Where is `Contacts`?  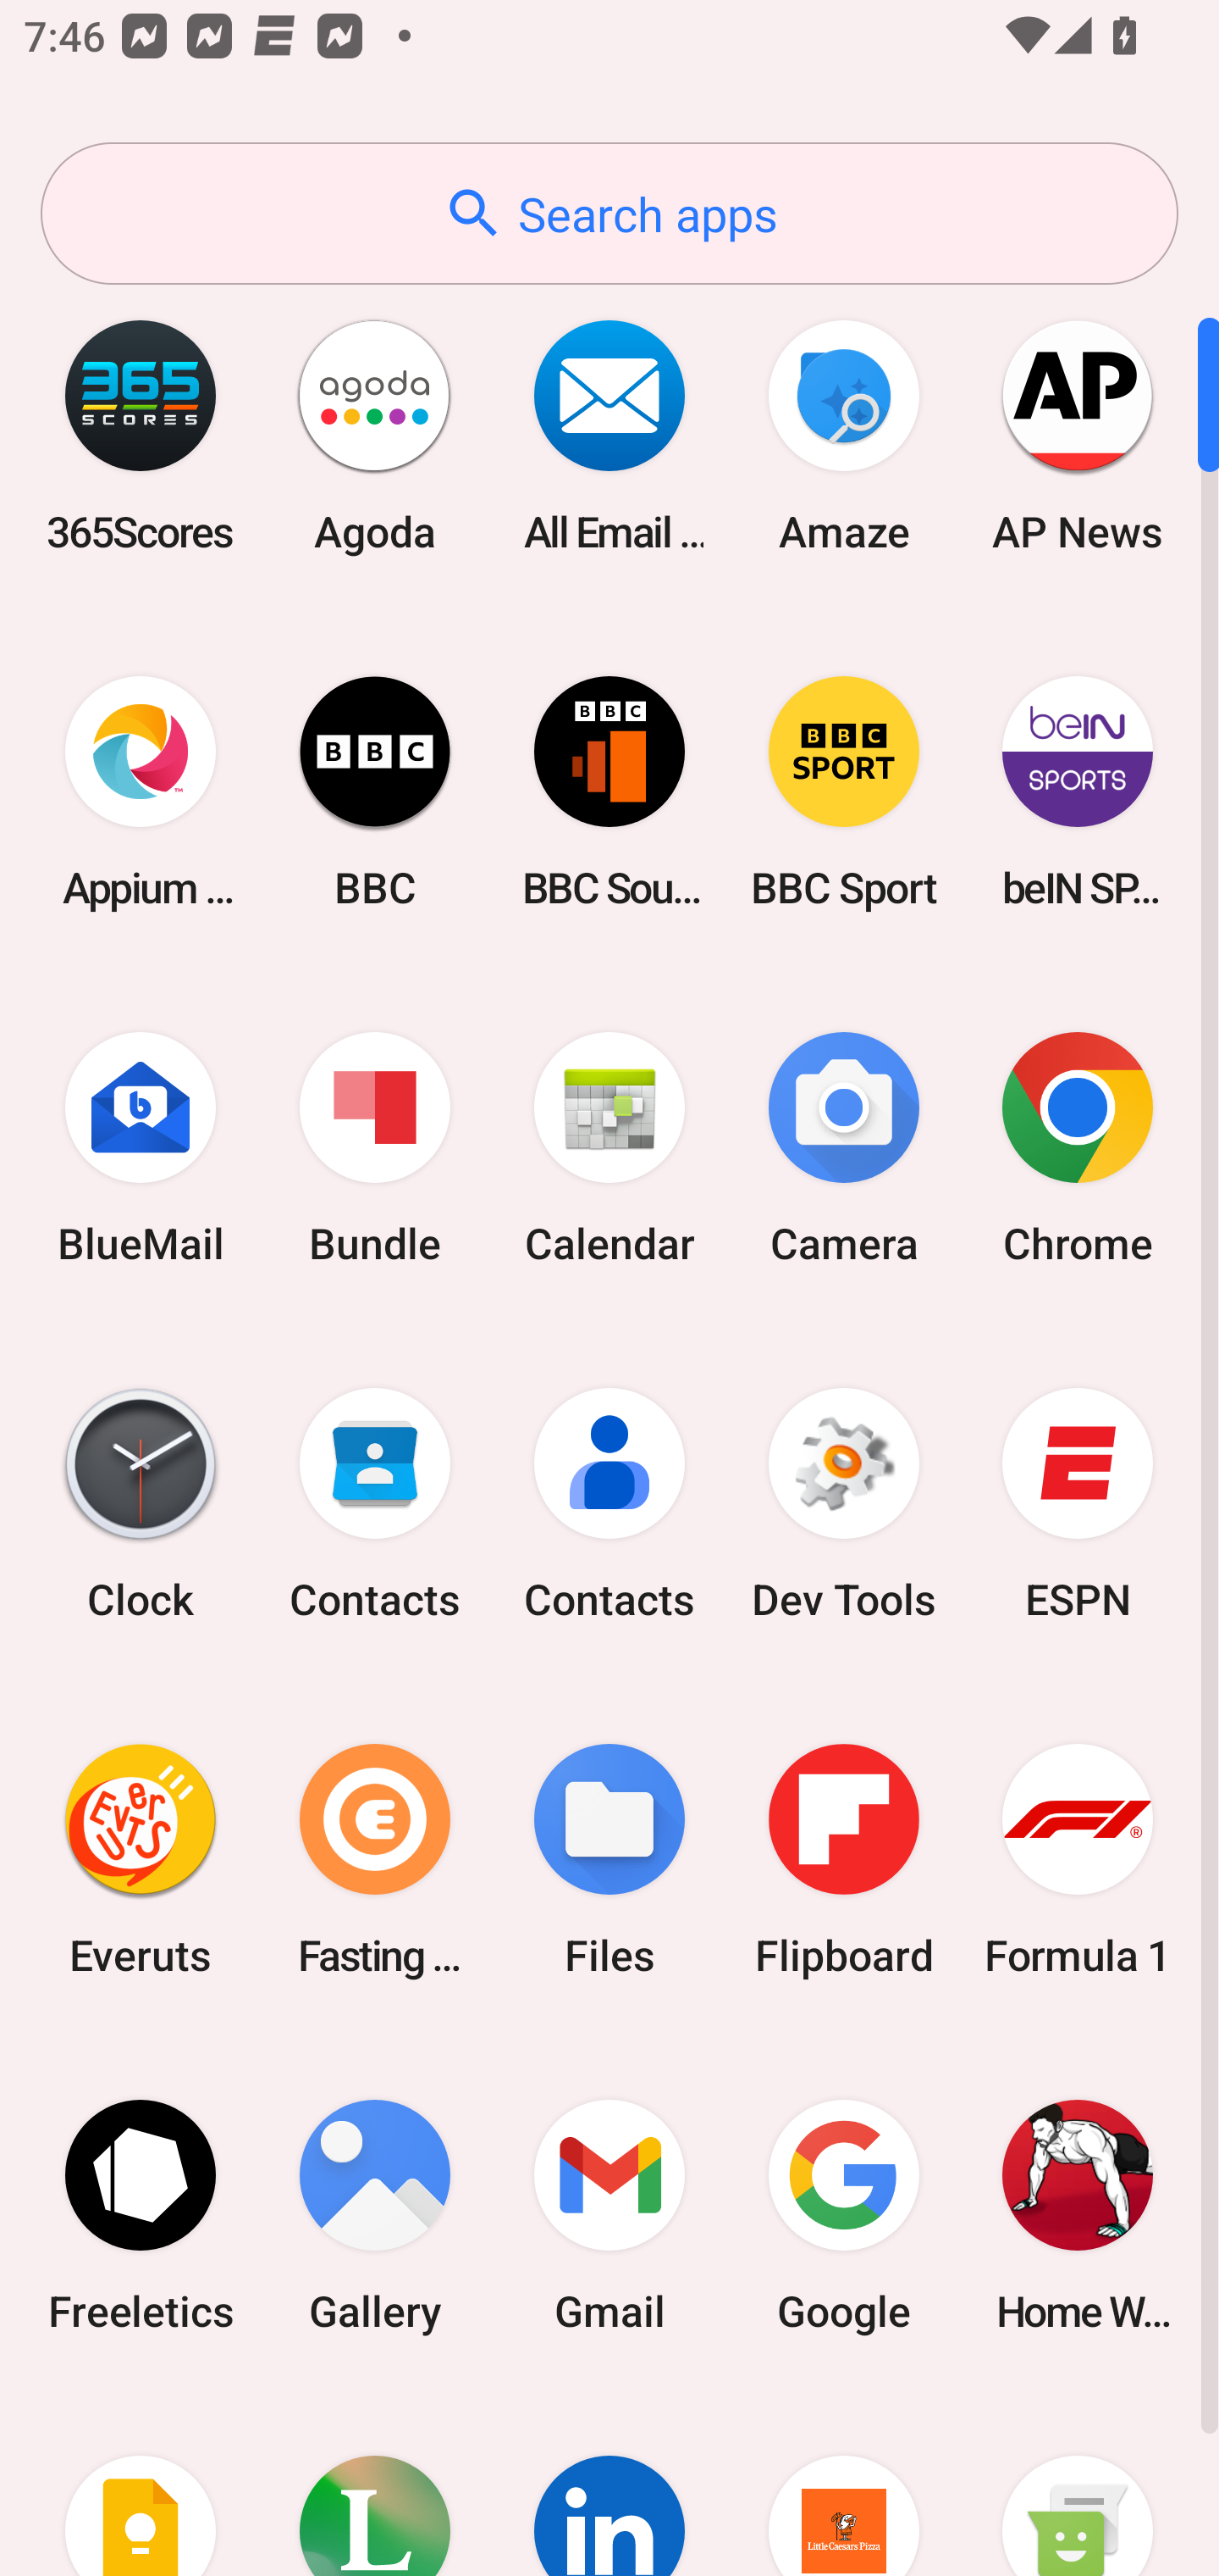
Contacts is located at coordinates (609, 1504).